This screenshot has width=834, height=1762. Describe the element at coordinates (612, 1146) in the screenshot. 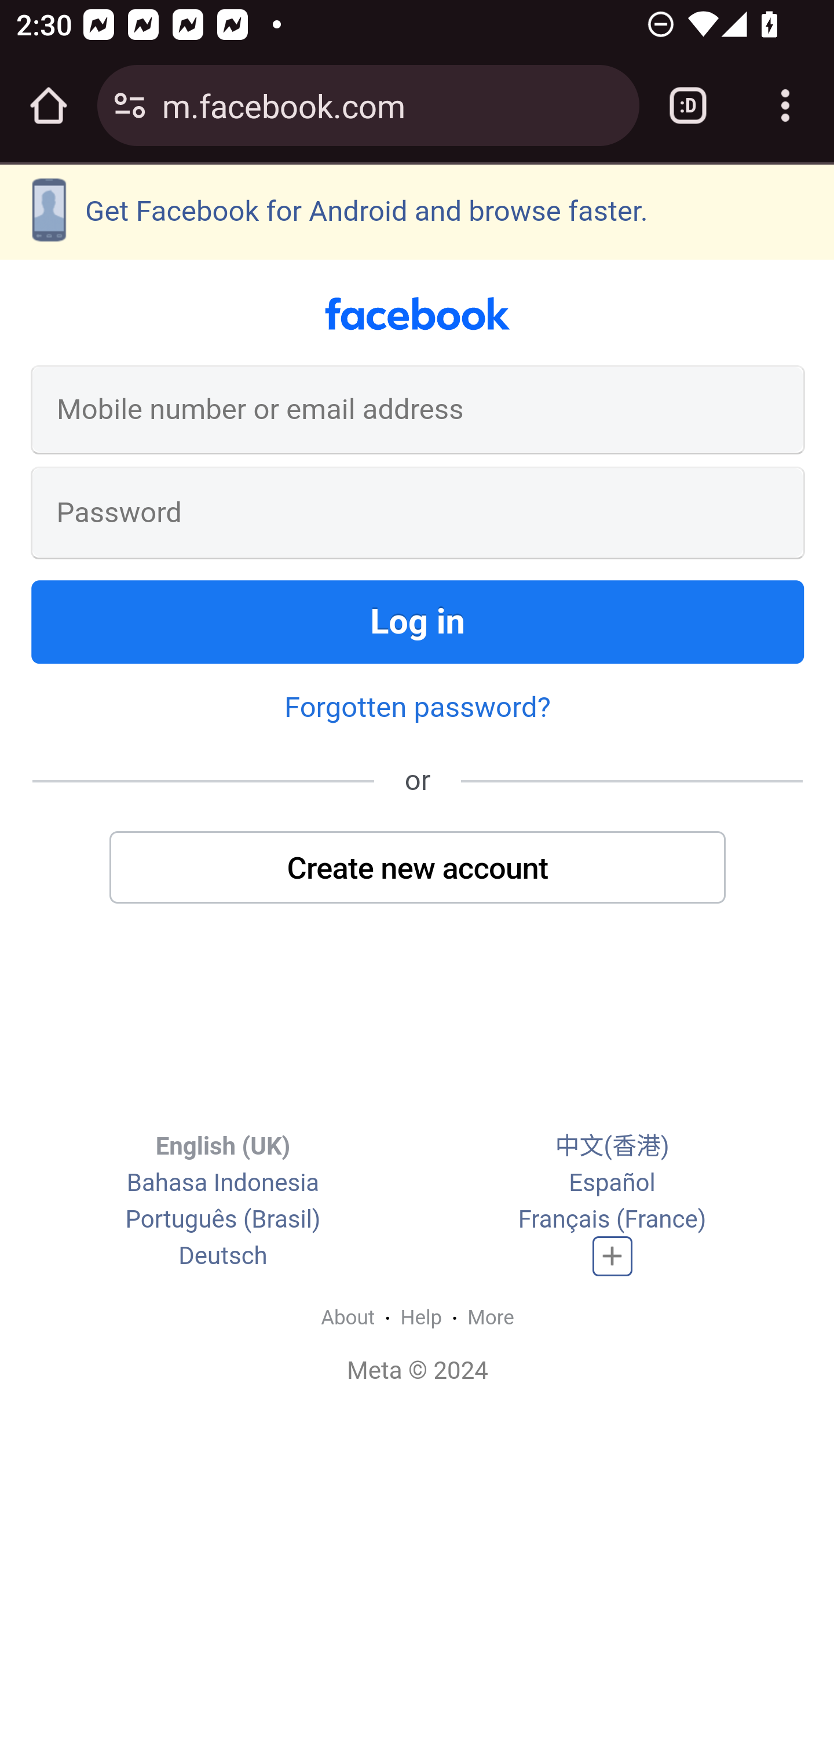

I see `中文(香港)` at that location.